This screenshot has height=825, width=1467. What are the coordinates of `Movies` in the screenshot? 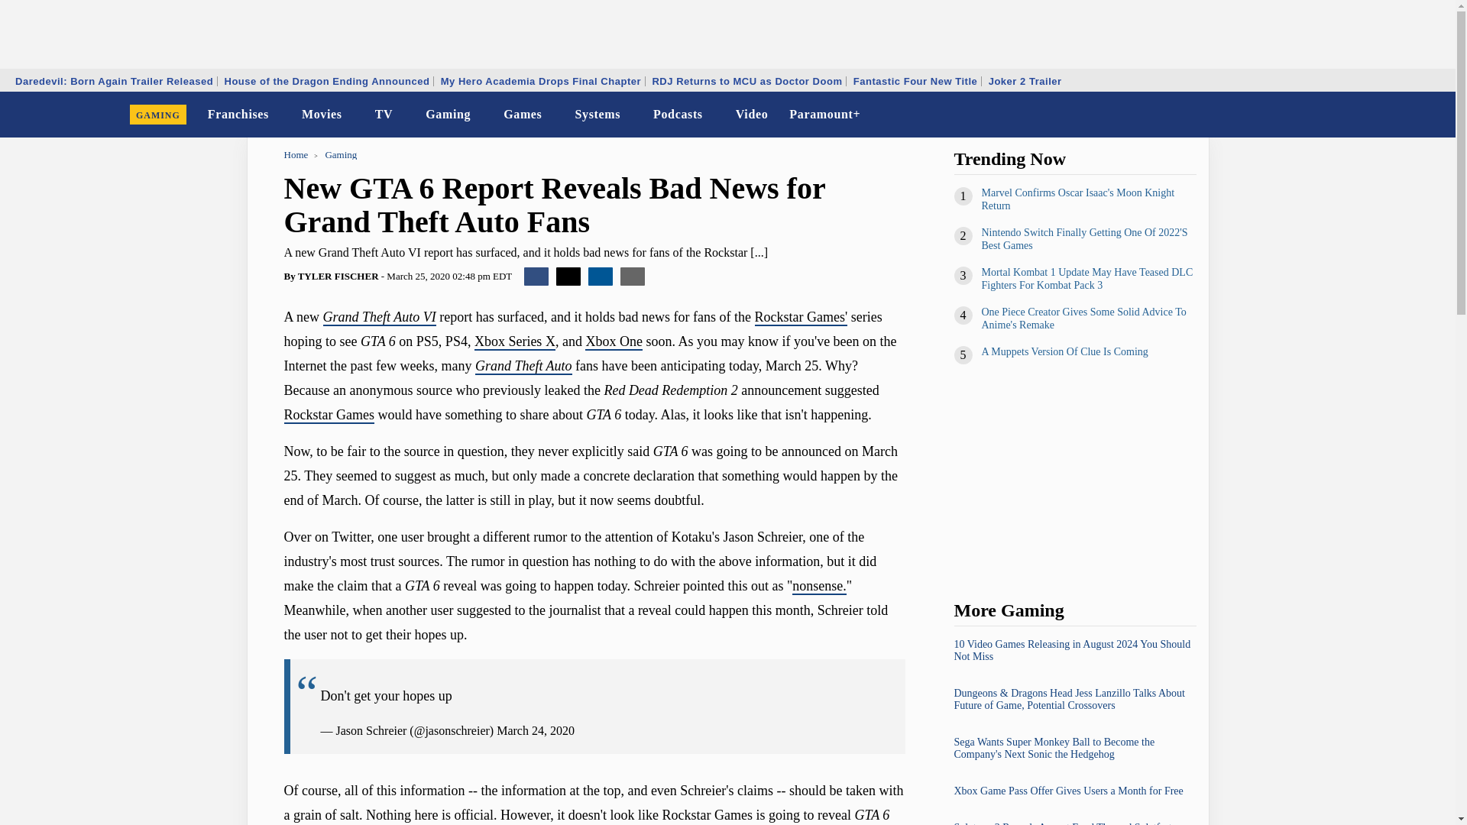 It's located at (322, 115).